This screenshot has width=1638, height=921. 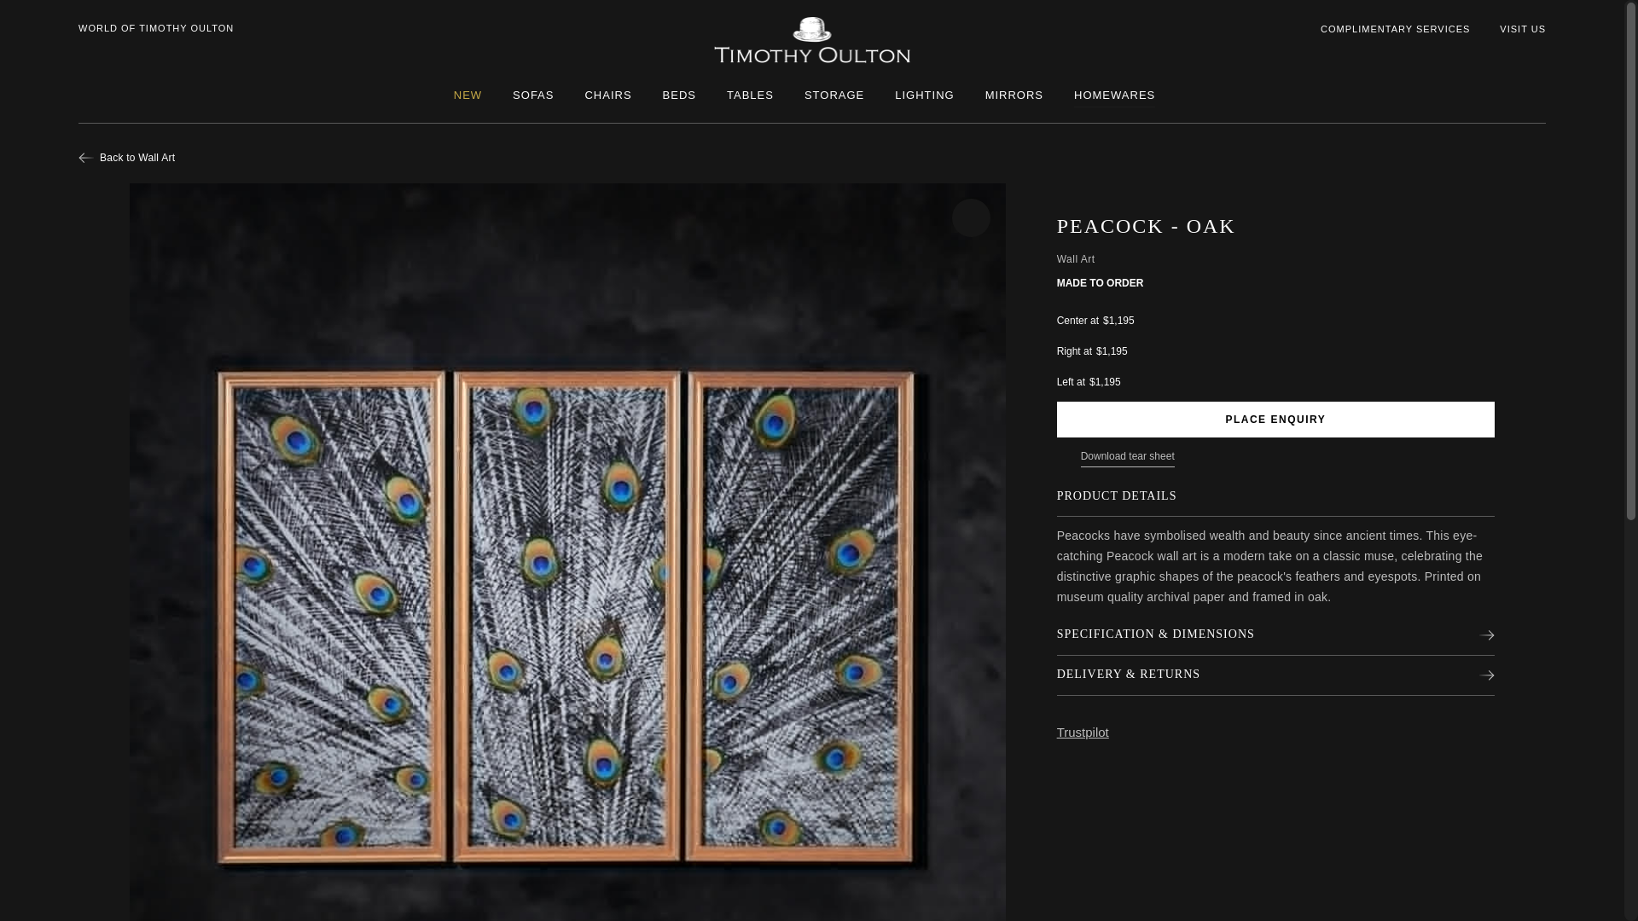 What do you see at coordinates (1539, 65) in the screenshot?
I see `Search` at bounding box center [1539, 65].